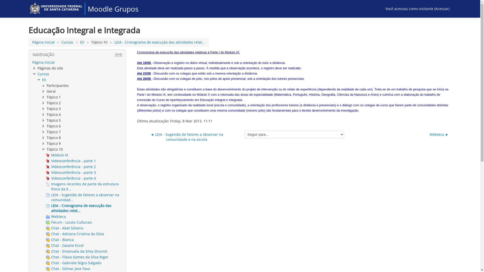 The width and height of the screenshot is (484, 272). What do you see at coordinates (74, 263) in the screenshot?
I see `Chat - Gabriele Nigra Salgado` at bounding box center [74, 263].